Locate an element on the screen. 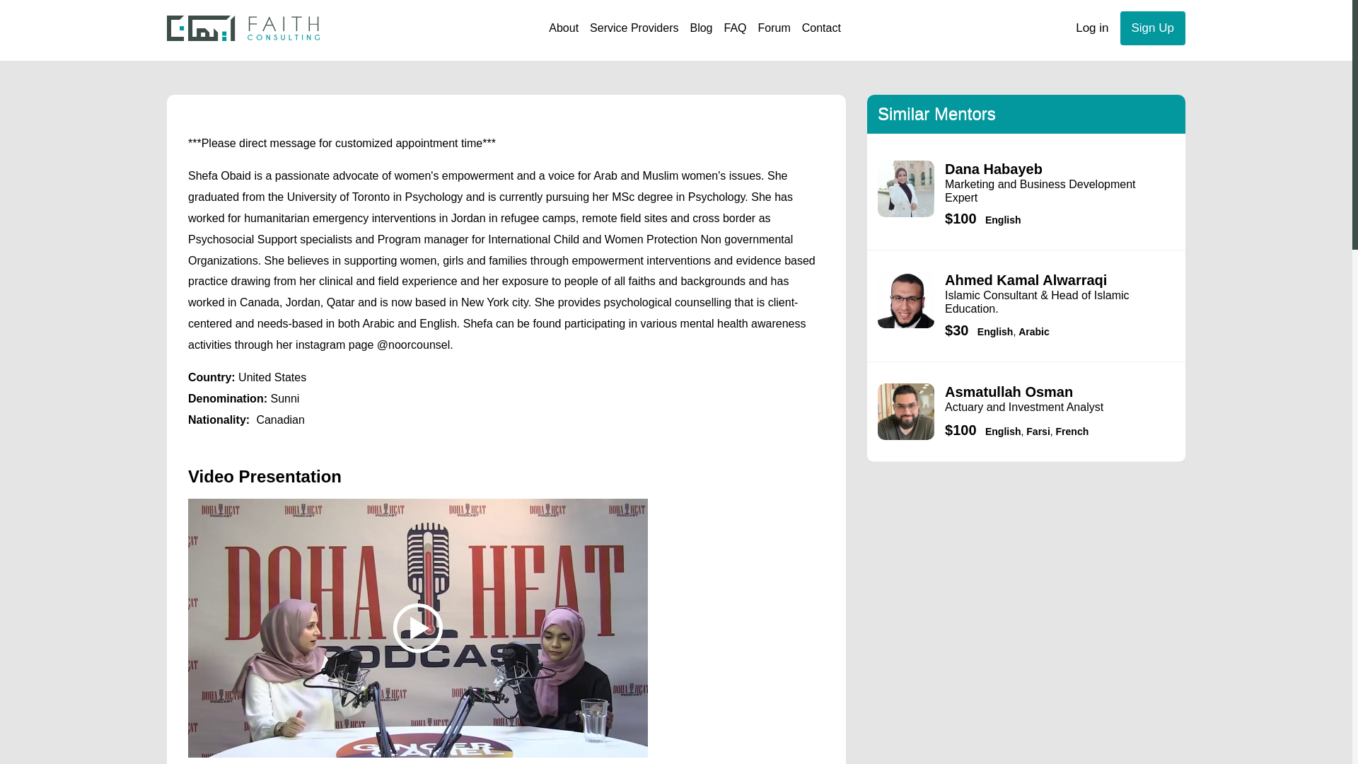 Image resolution: width=1358 pixels, height=764 pixels. Blog is located at coordinates (701, 28).